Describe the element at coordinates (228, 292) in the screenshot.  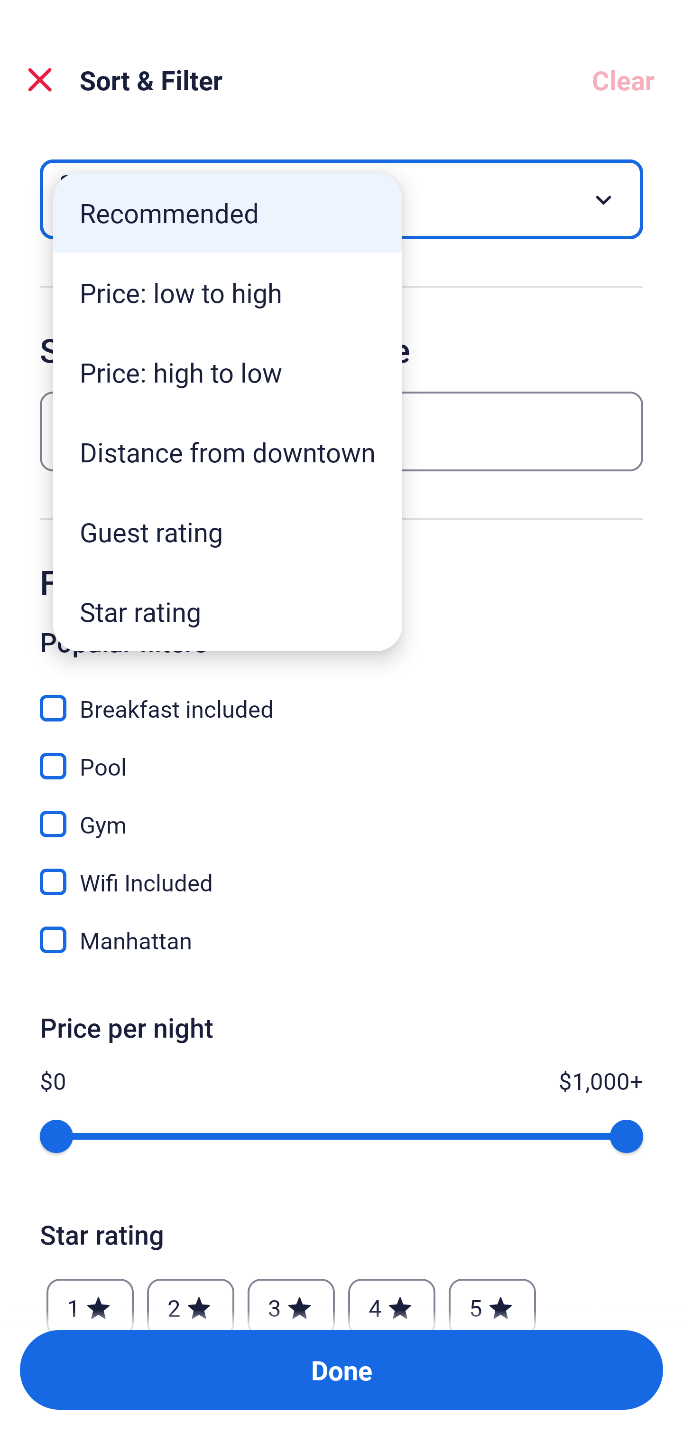
I see `Price: low to high` at that location.